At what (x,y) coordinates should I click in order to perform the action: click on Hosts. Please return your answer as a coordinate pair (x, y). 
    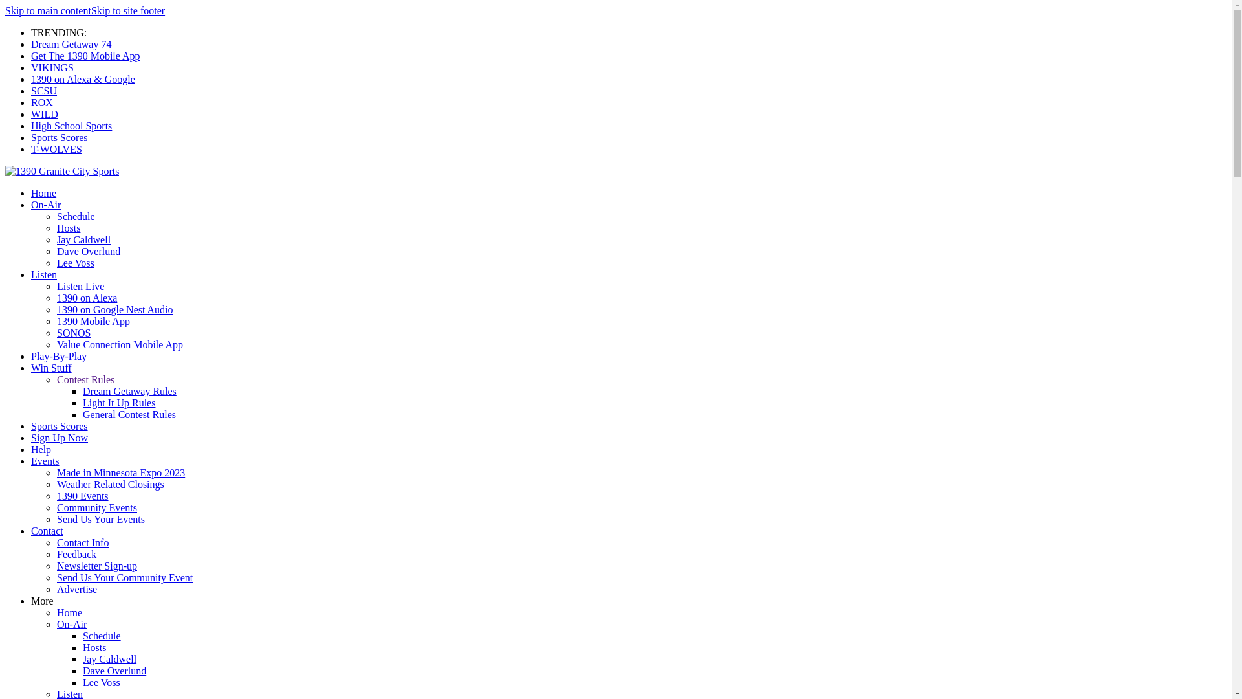
    Looking at the image, I should click on (69, 228).